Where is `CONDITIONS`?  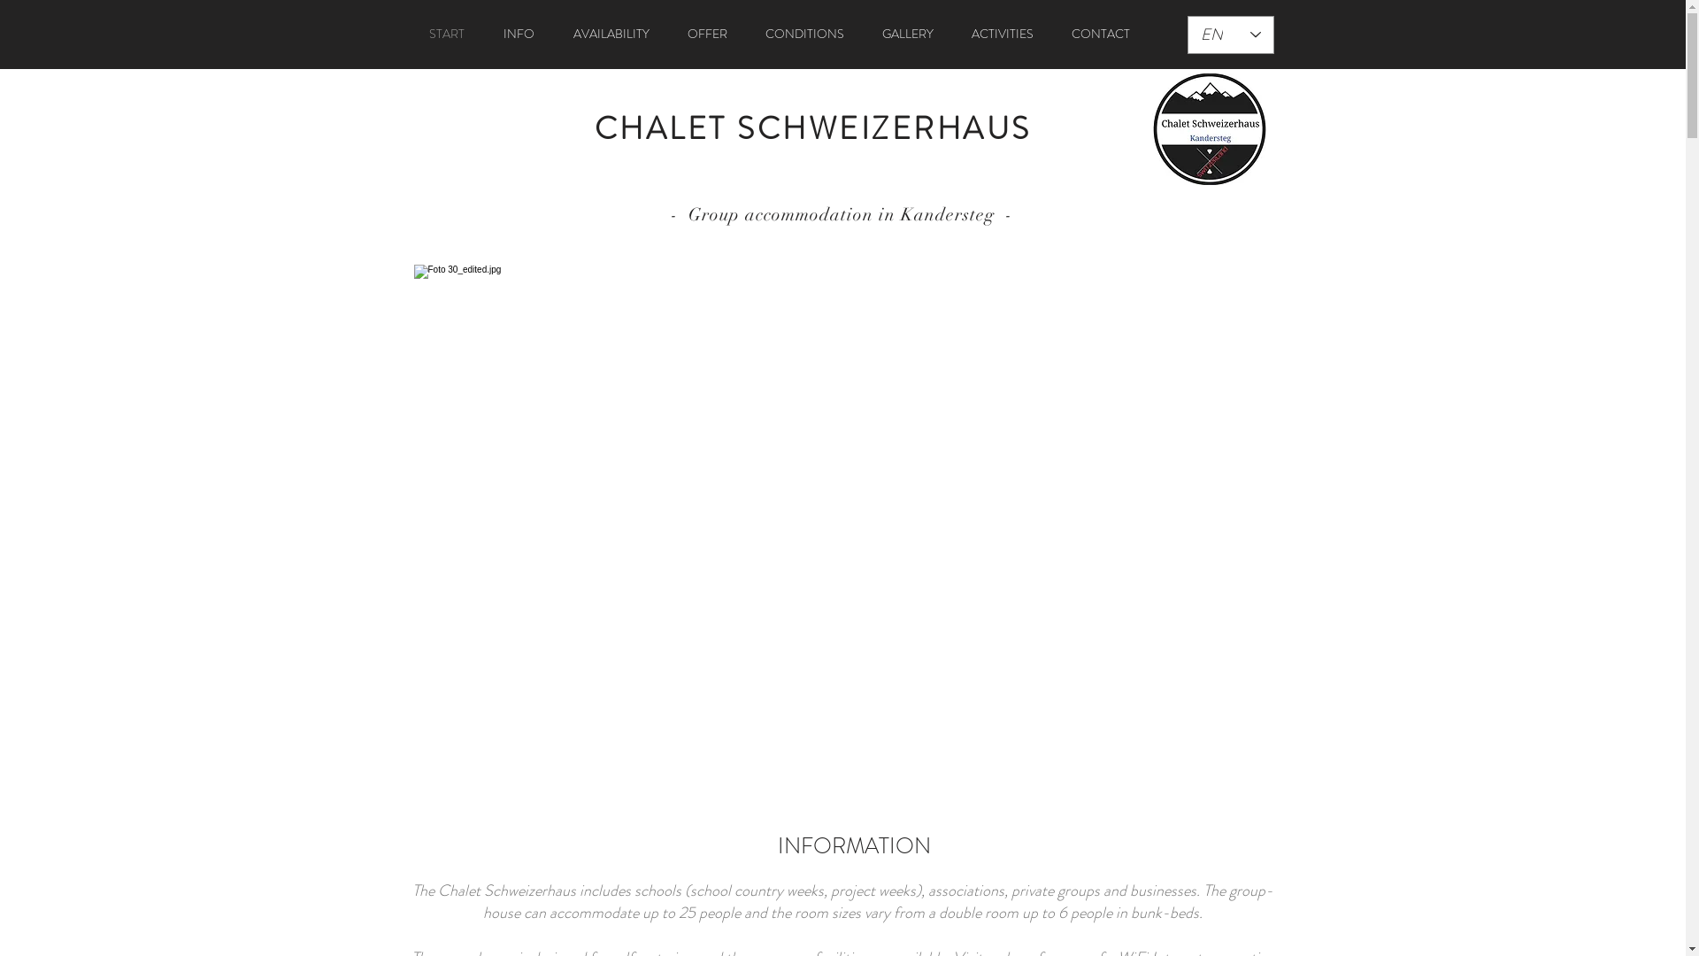 CONDITIONS is located at coordinates (805, 34).